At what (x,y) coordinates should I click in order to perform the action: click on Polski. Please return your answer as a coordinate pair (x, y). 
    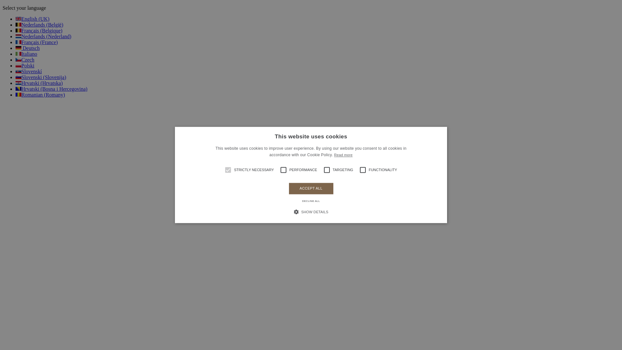
    Looking at the image, I should click on (25, 65).